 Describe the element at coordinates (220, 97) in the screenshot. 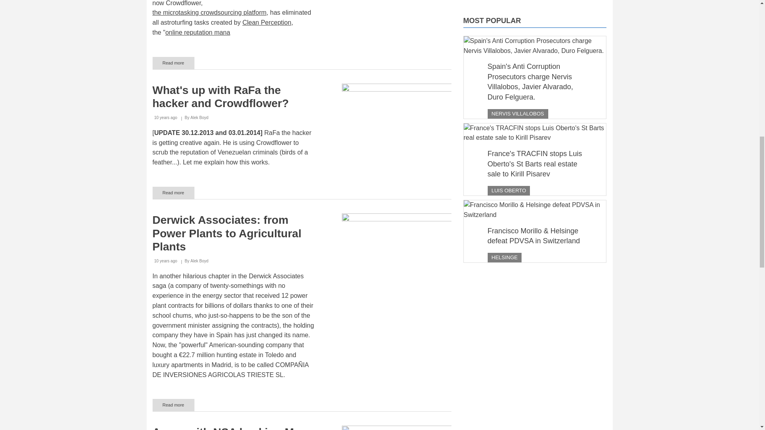

I see `What's up with RaFa the hacker and Crowdflower?` at that location.